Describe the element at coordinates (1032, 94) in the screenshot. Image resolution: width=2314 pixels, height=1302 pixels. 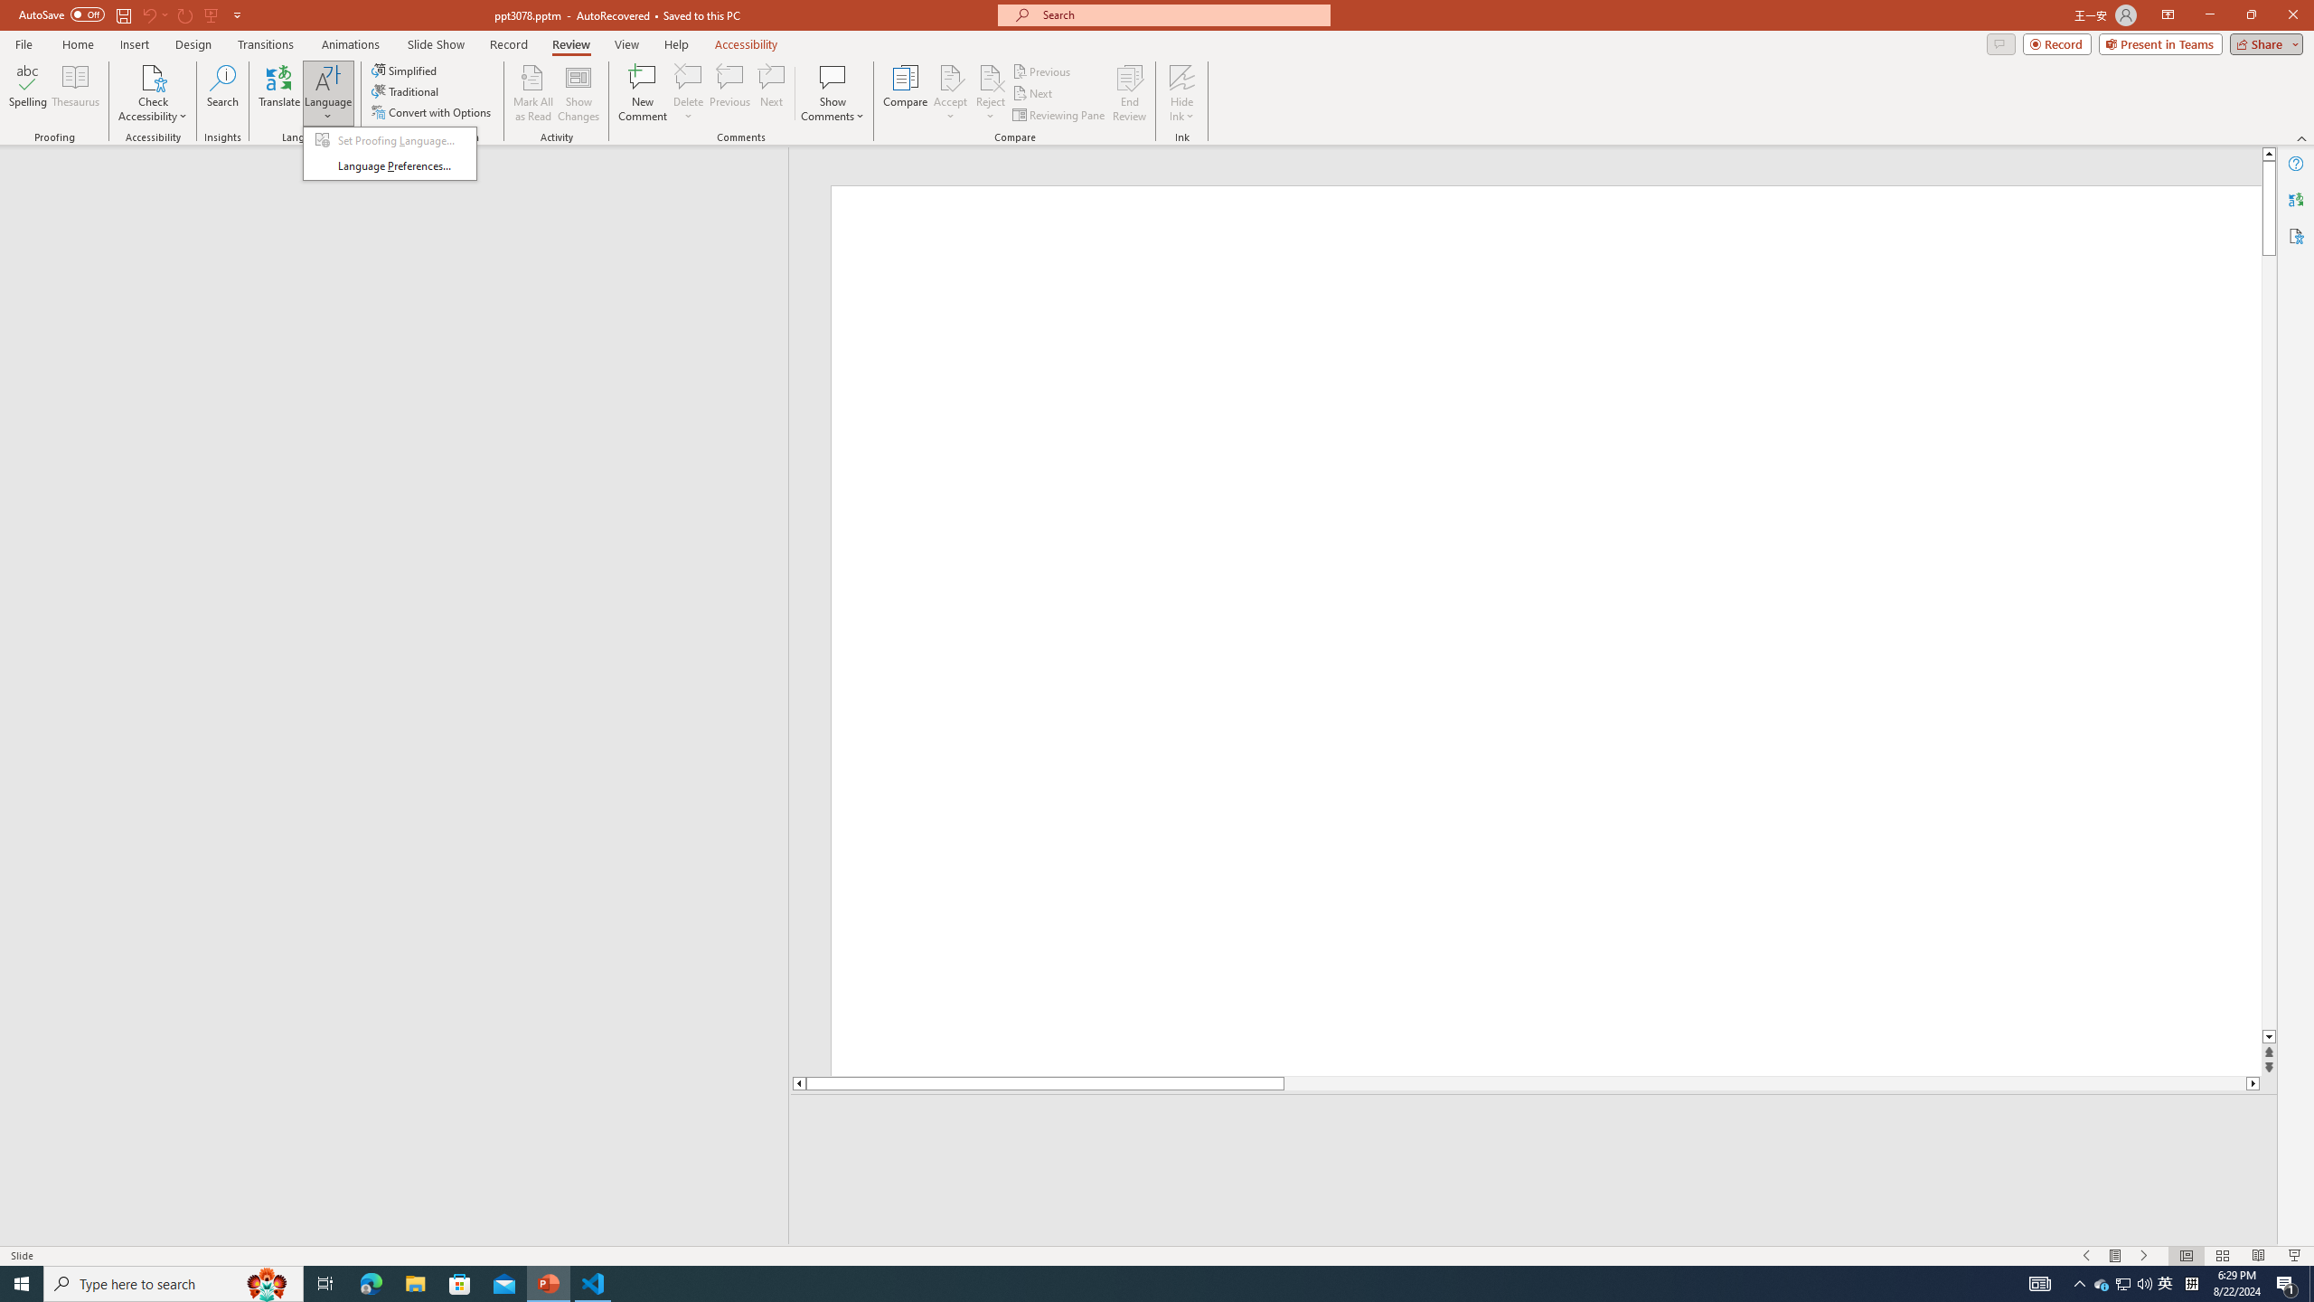
I see `Next` at that location.